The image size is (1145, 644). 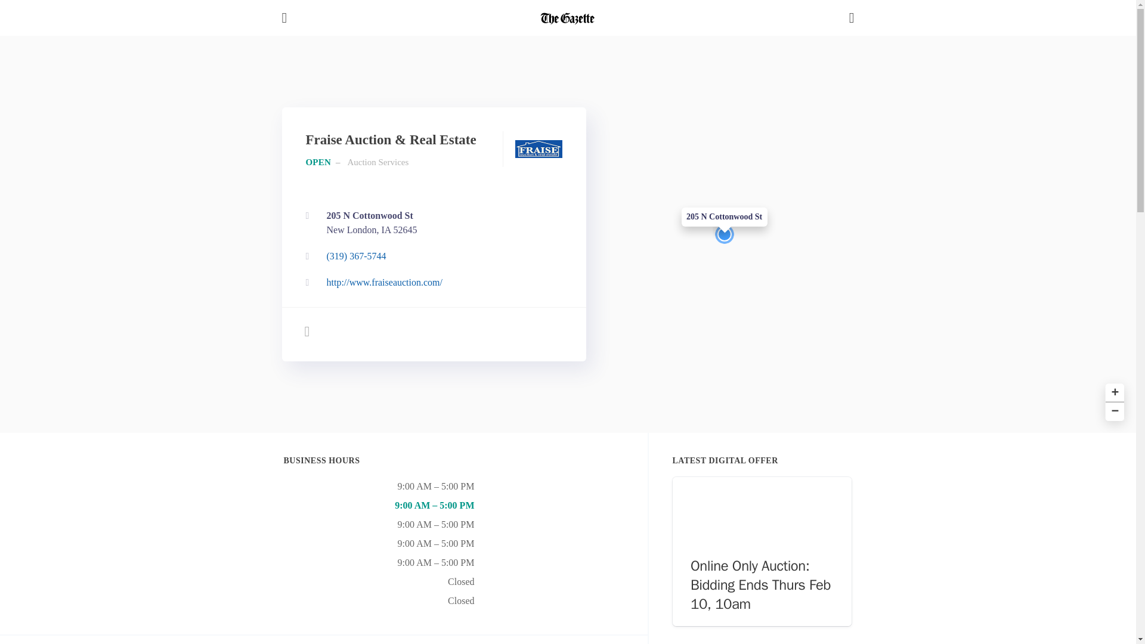 I want to click on Origami widget number: 1643871, so click(x=762, y=551).